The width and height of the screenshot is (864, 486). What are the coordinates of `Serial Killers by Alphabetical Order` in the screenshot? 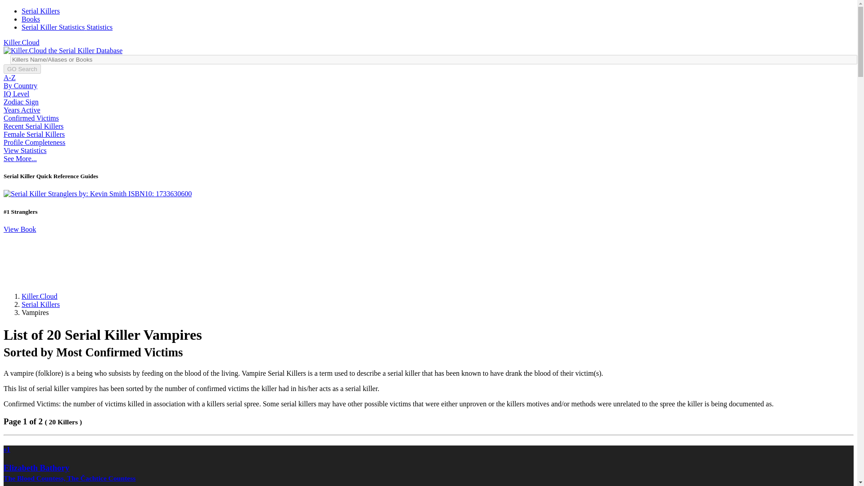 It's located at (40, 11).